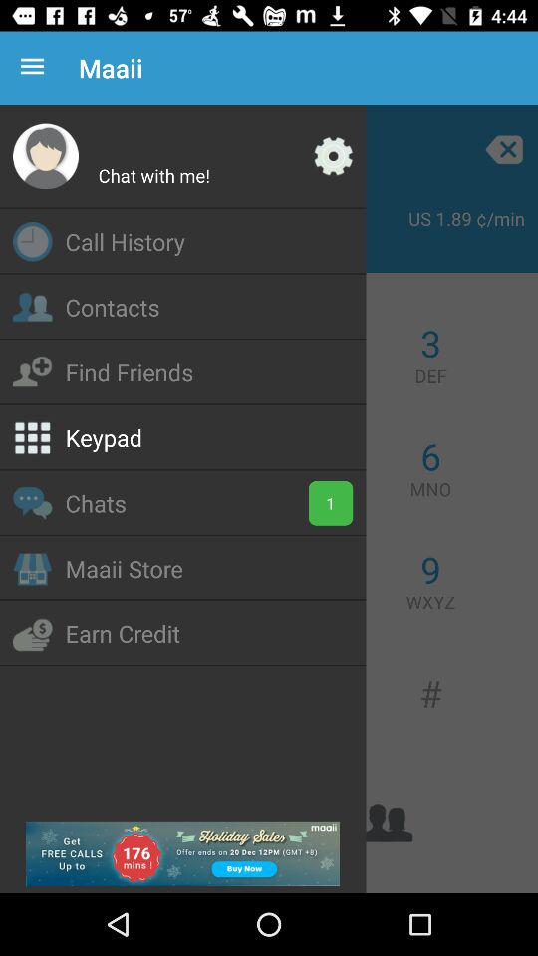 This screenshot has height=956, width=538. Describe the element at coordinates (32, 569) in the screenshot. I see `click icon left to maaii store` at that location.